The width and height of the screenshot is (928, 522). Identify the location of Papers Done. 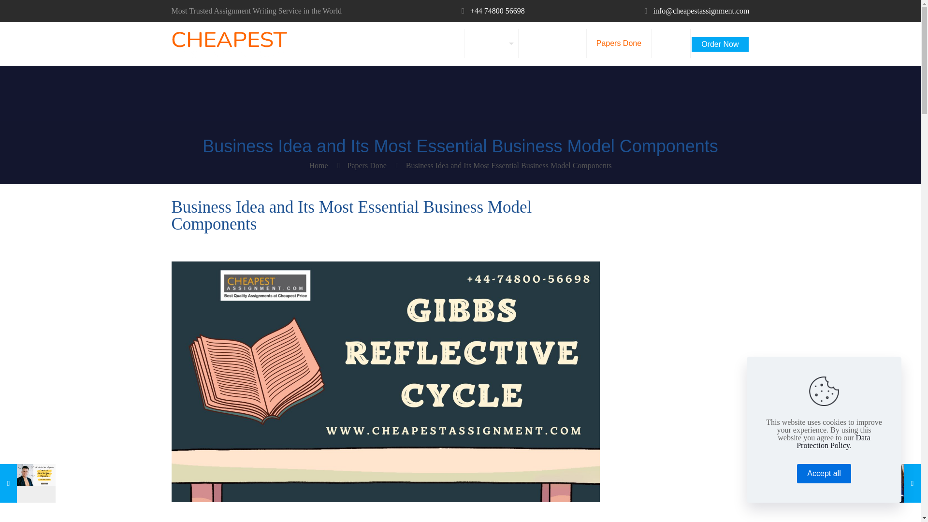
(619, 43).